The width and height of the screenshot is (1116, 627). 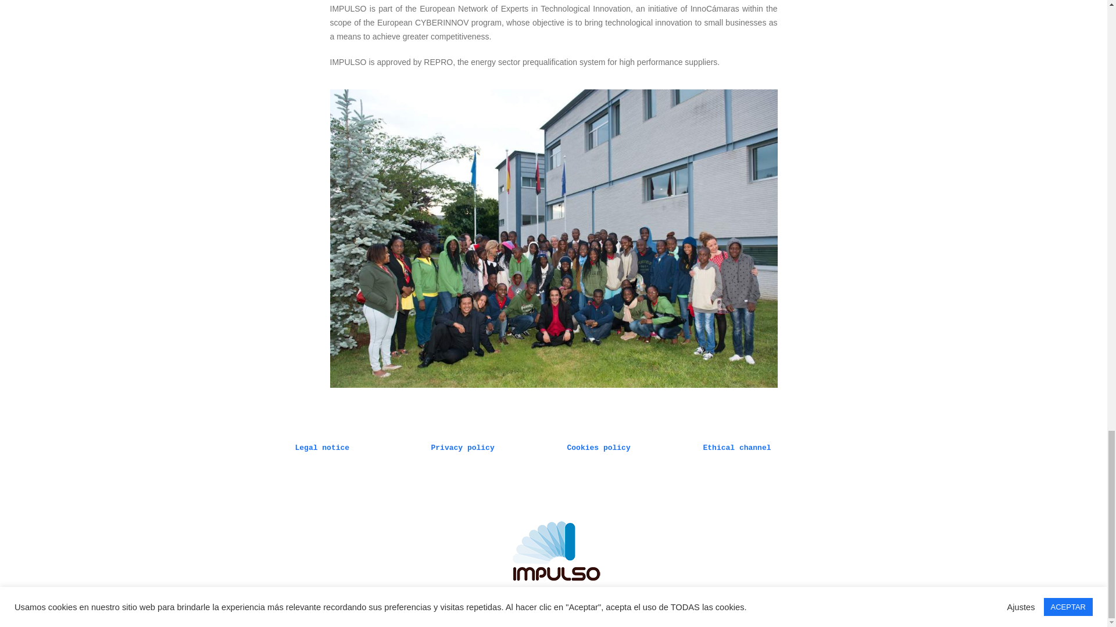 What do you see at coordinates (599, 447) in the screenshot?
I see `Cookies policy` at bounding box center [599, 447].